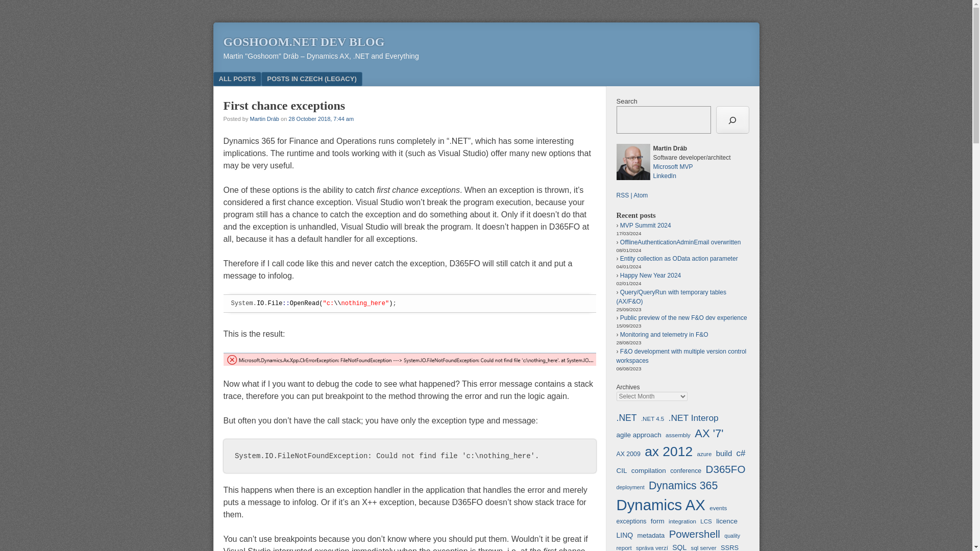  I want to click on Microsoft MVP, so click(673, 166).